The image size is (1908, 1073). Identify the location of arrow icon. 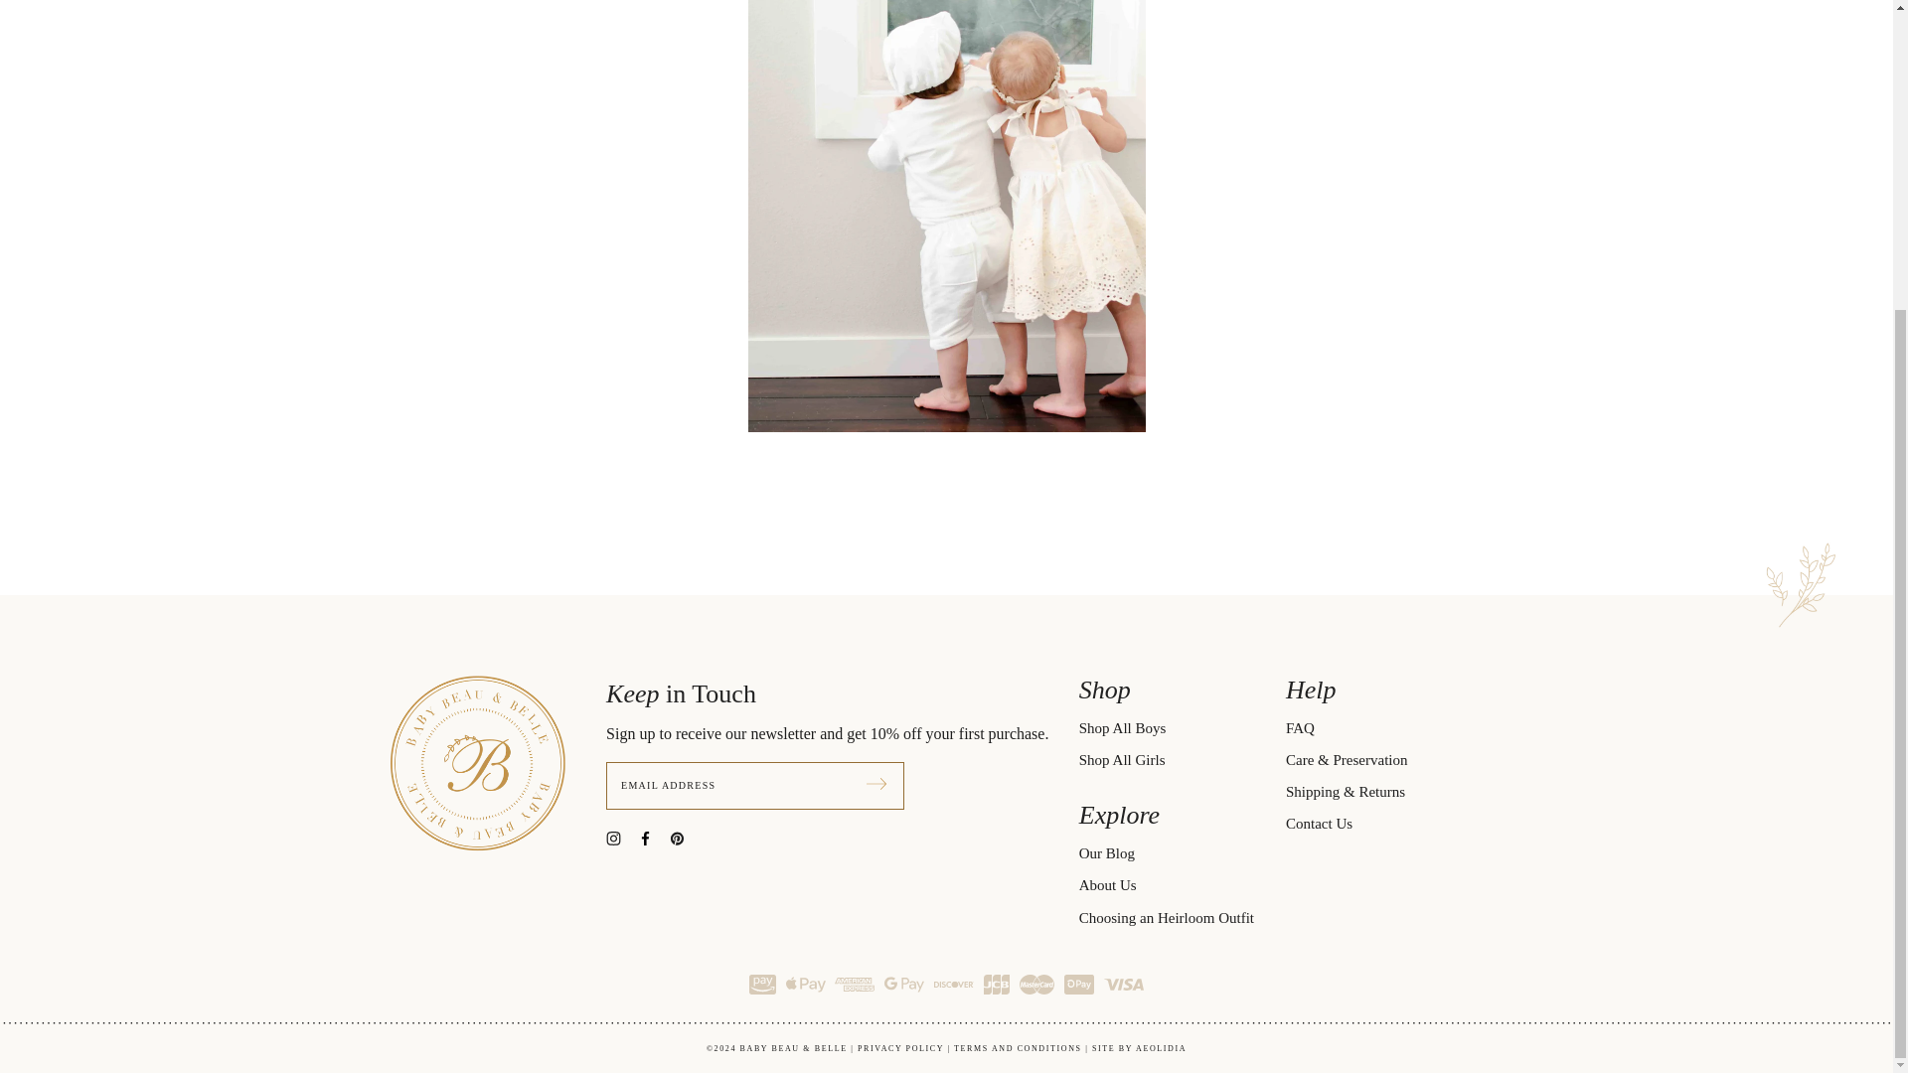
(876, 783).